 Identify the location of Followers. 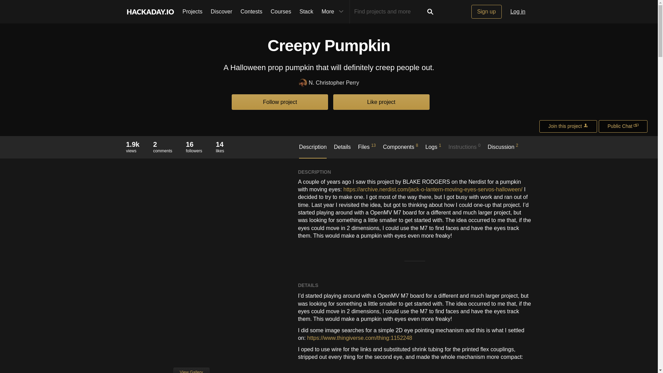
(194, 144).